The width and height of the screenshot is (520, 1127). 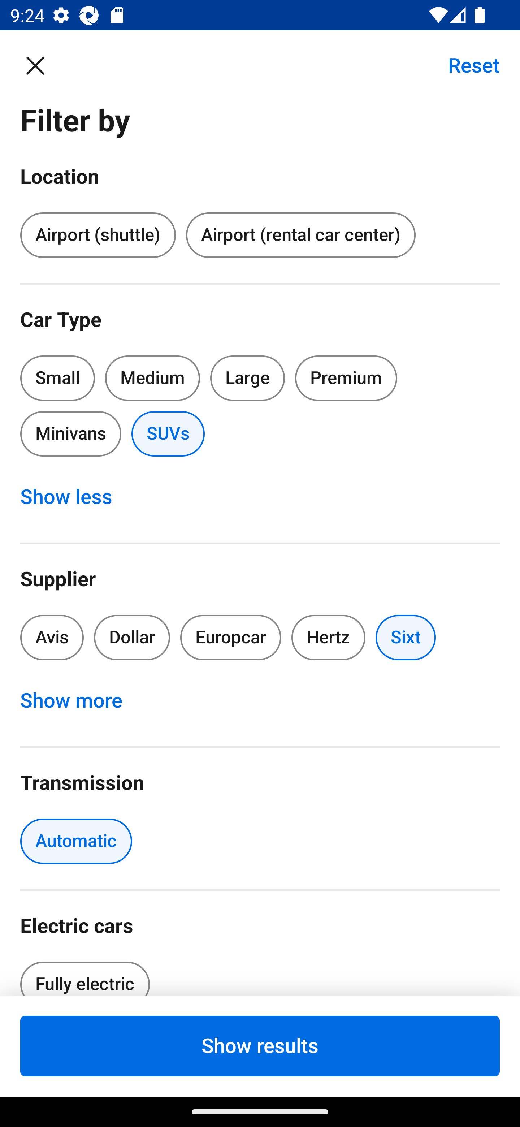 I want to click on Airport (rental car center), so click(x=300, y=236).